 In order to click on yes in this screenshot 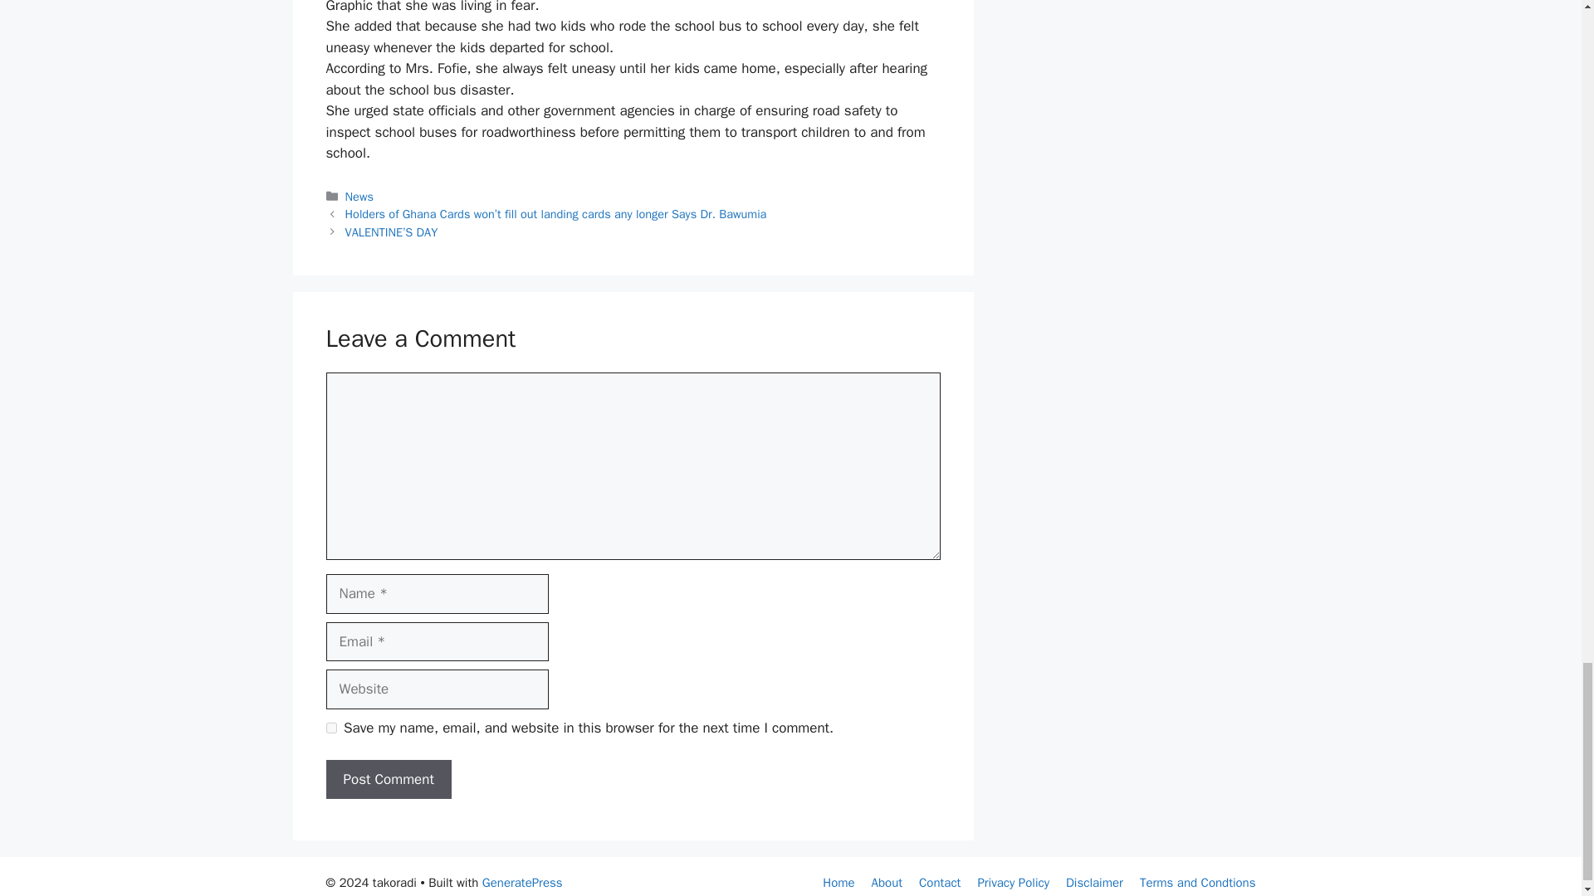, I will do `click(330, 728)`.